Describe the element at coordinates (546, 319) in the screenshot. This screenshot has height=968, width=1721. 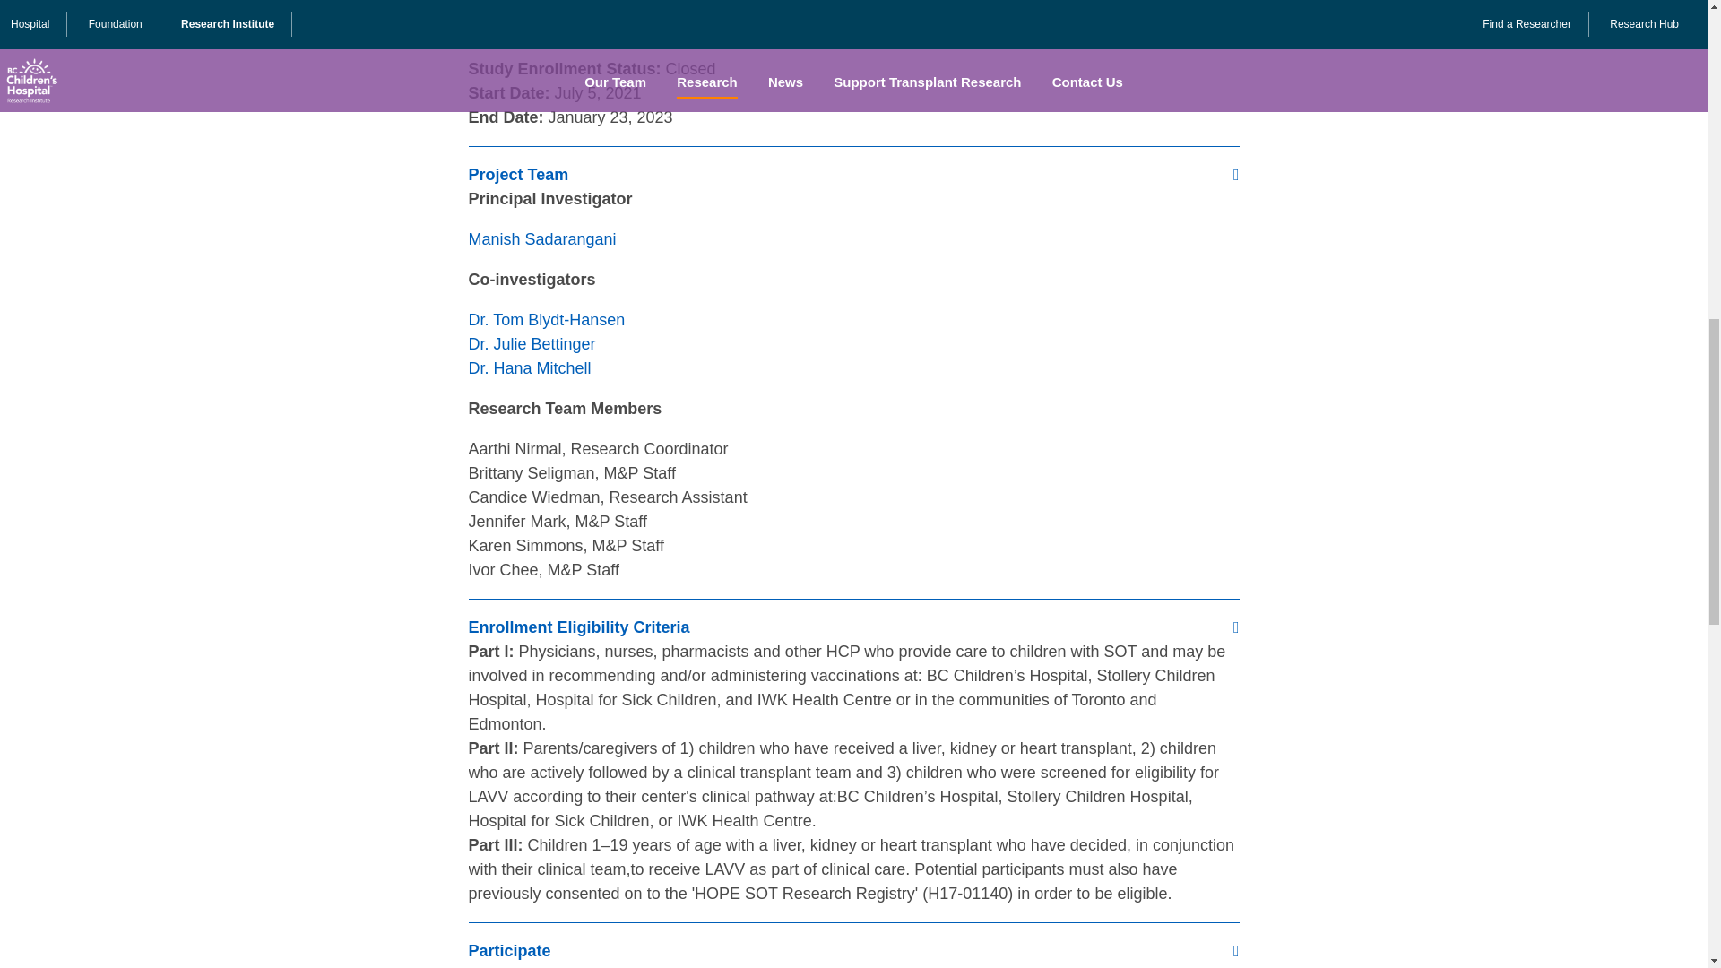
I see `Tom Blydt-Hansen` at that location.